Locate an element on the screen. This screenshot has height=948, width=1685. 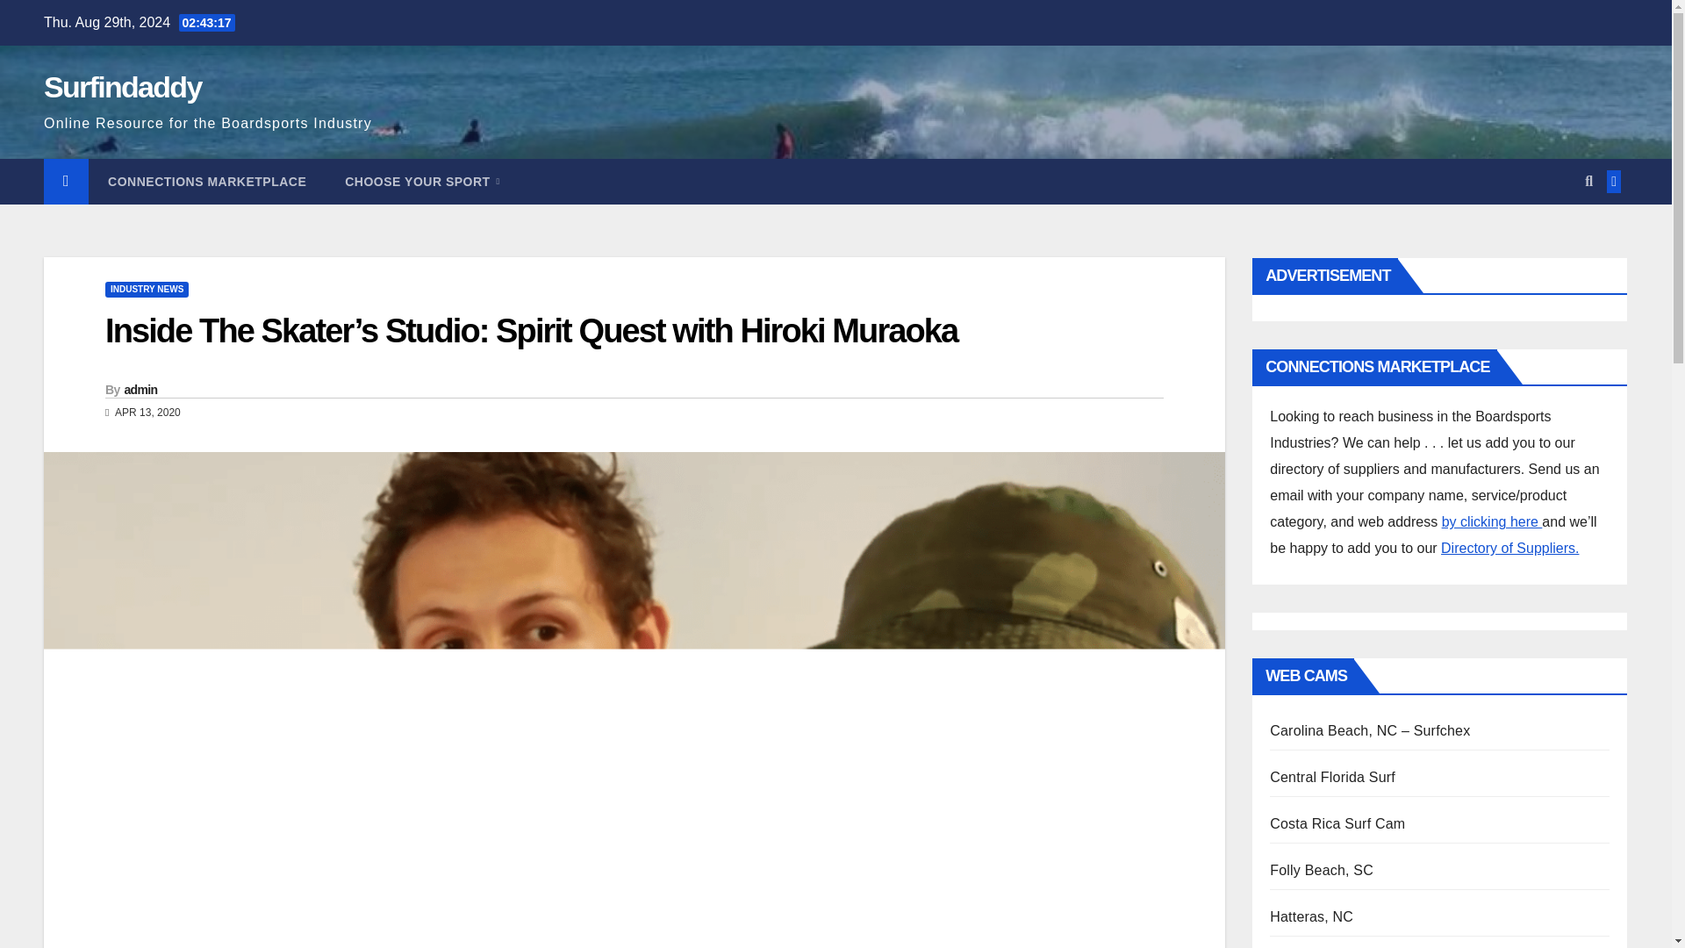
Carolina Beach is located at coordinates (1369, 730).